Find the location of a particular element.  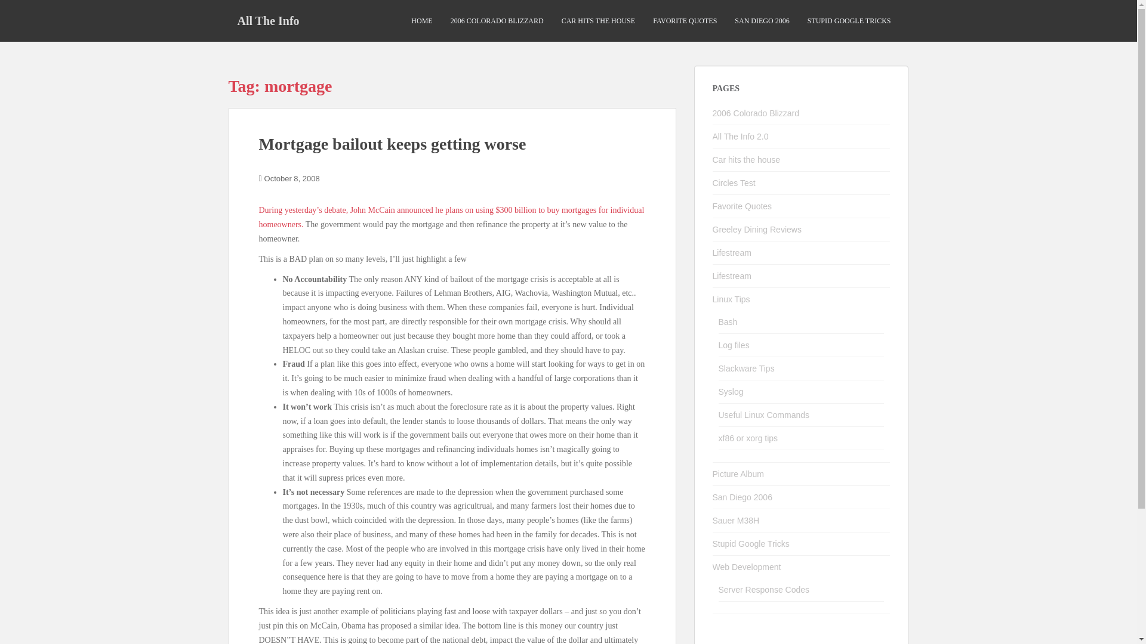

FAVORITE QUOTES is located at coordinates (685, 21).